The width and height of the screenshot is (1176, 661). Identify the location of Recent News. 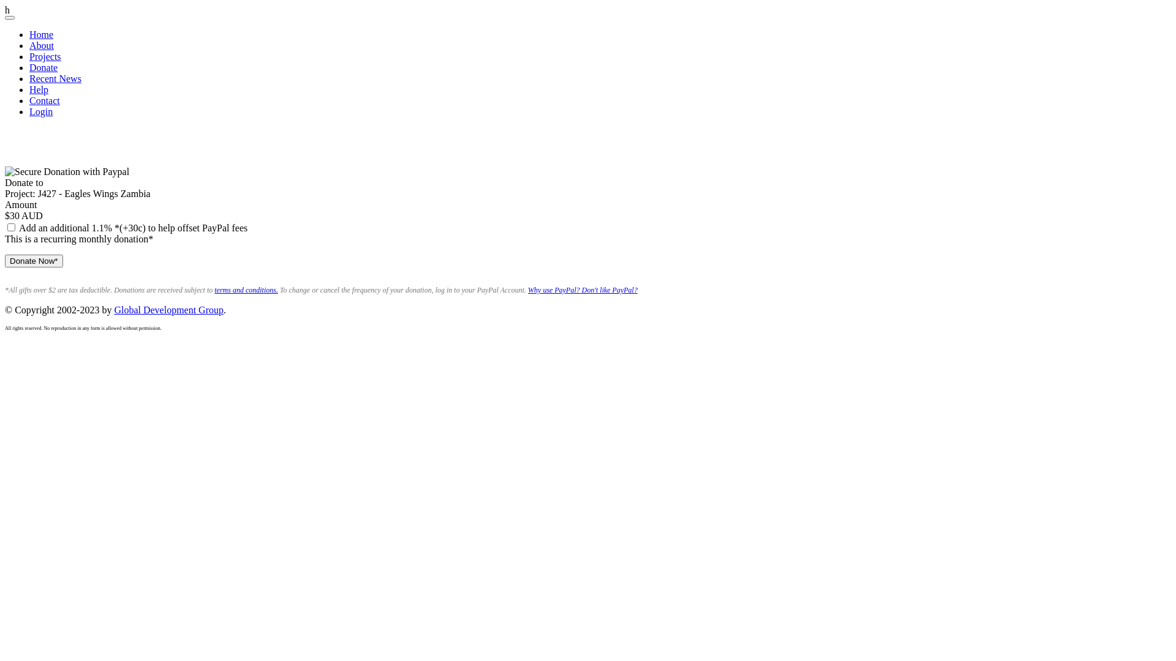
(55, 78).